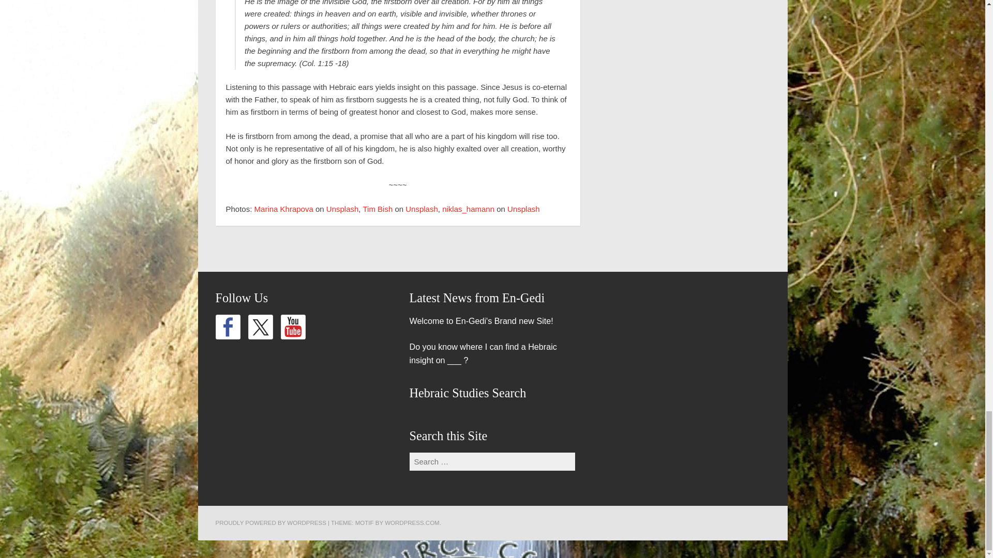 The height and width of the screenshot is (558, 993). What do you see at coordinates (283, 209) in the screenshot?
I see `Marina Khrapova` at bounding box center [283, 209].